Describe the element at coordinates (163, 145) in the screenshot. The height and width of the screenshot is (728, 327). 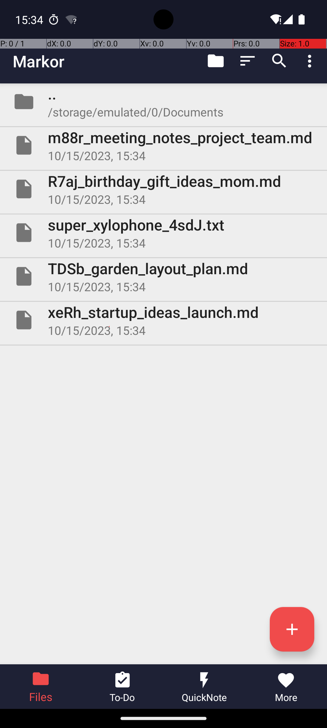
I see `File m88r_meeting_notes_project_team.md ` at that location.